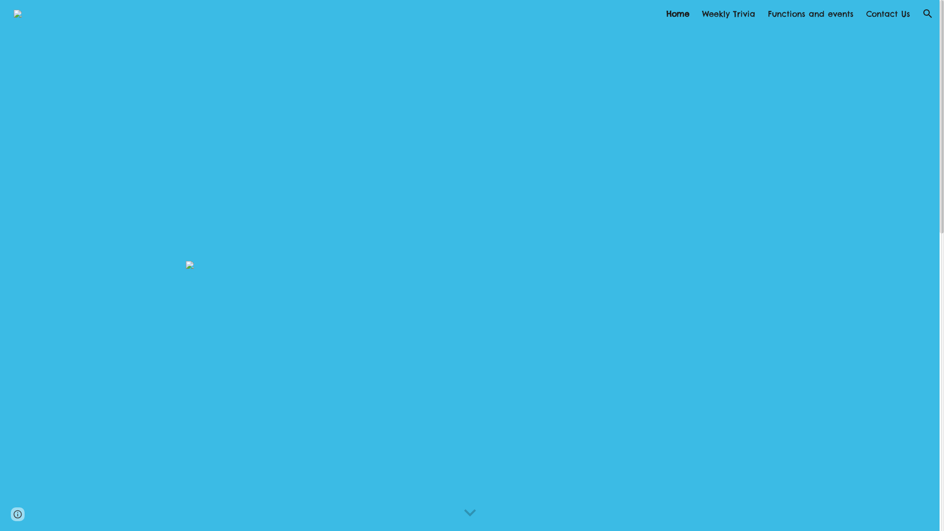  What do you see at coordinates (729, 14) in the screenshot?
I see `Weekly Trivia` at bounding box center [729, 14].